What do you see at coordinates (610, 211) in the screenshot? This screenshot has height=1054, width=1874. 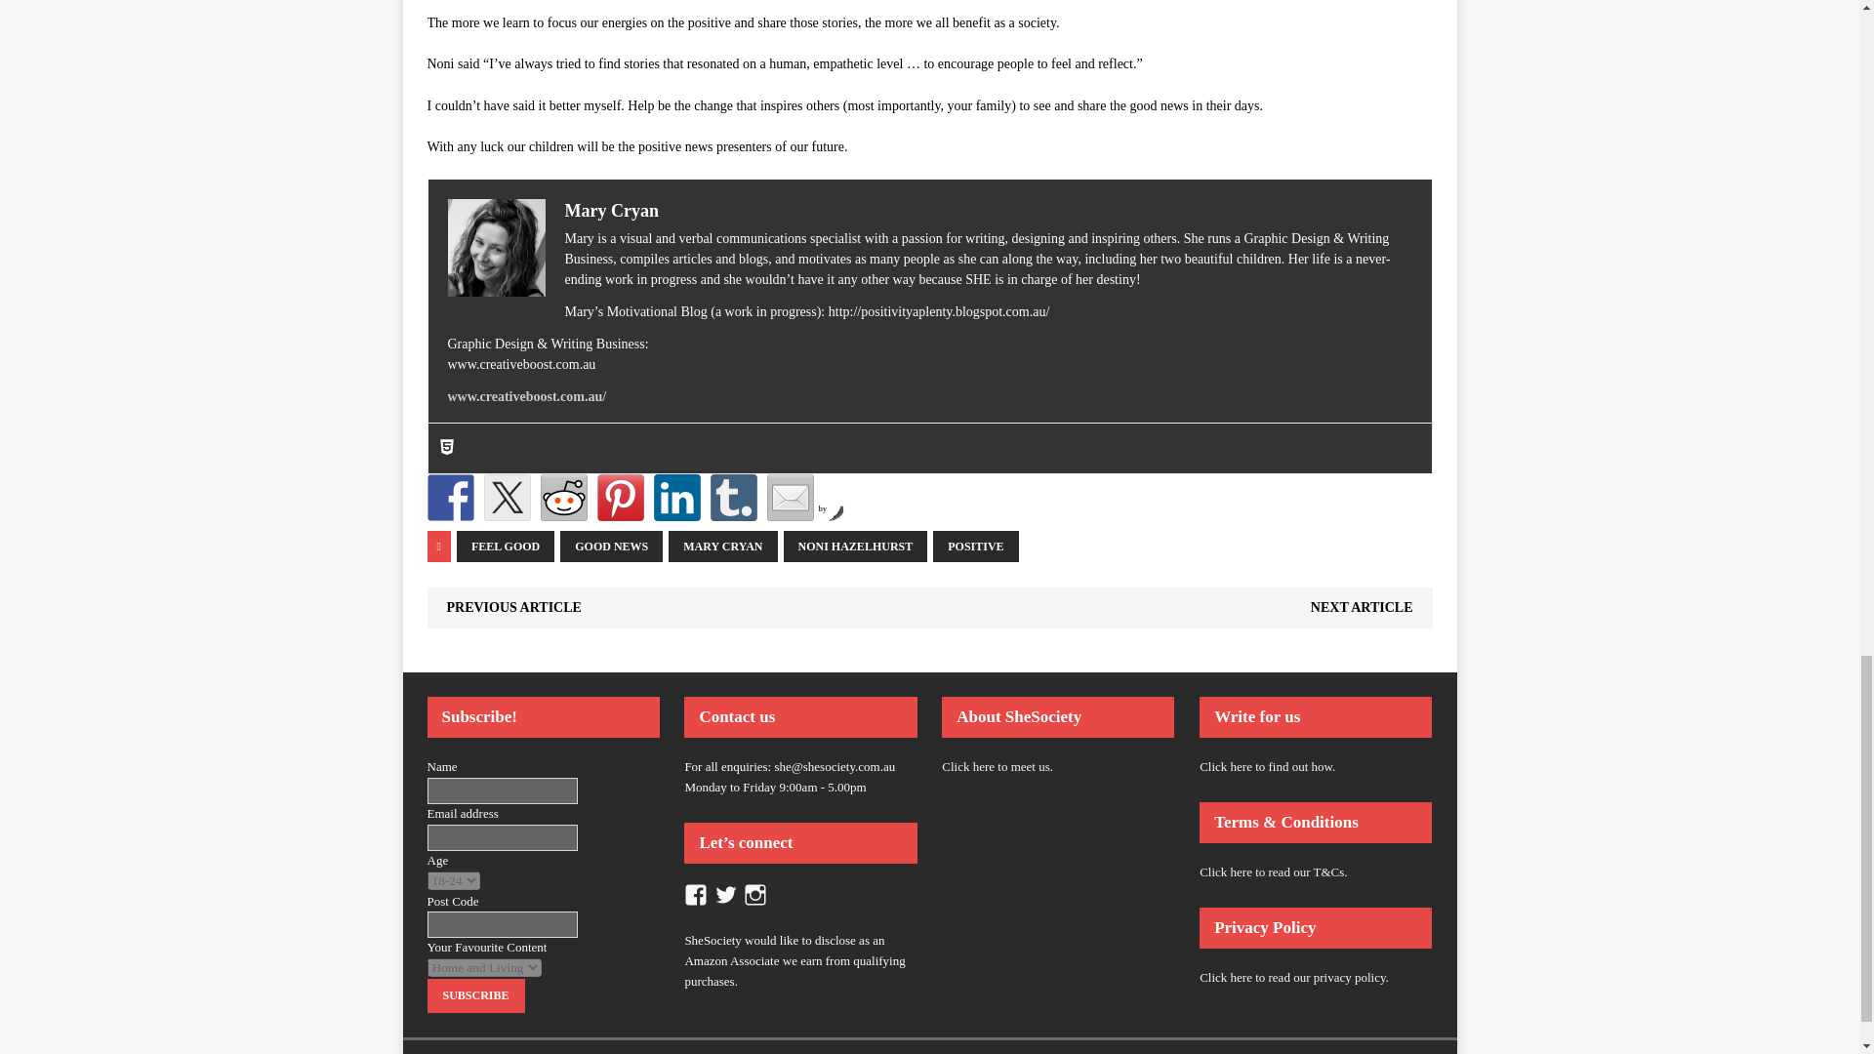 I see `Mary Cryan` at bounding box center [610, 211].